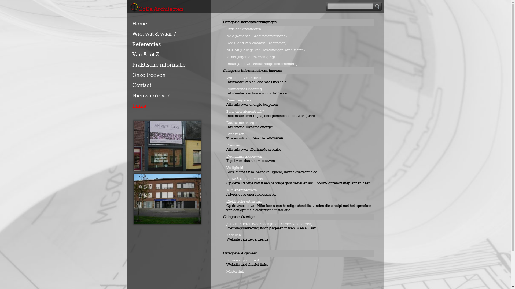 Image resolution: width=515 pixels, height=289 pixels. I want to click on Praktische informatie, so click(160, 65).